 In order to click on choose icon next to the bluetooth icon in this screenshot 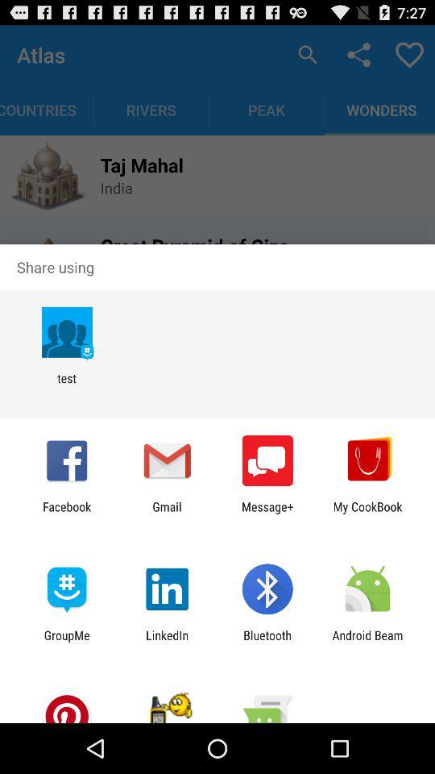, I will do `click(367, 642)`.